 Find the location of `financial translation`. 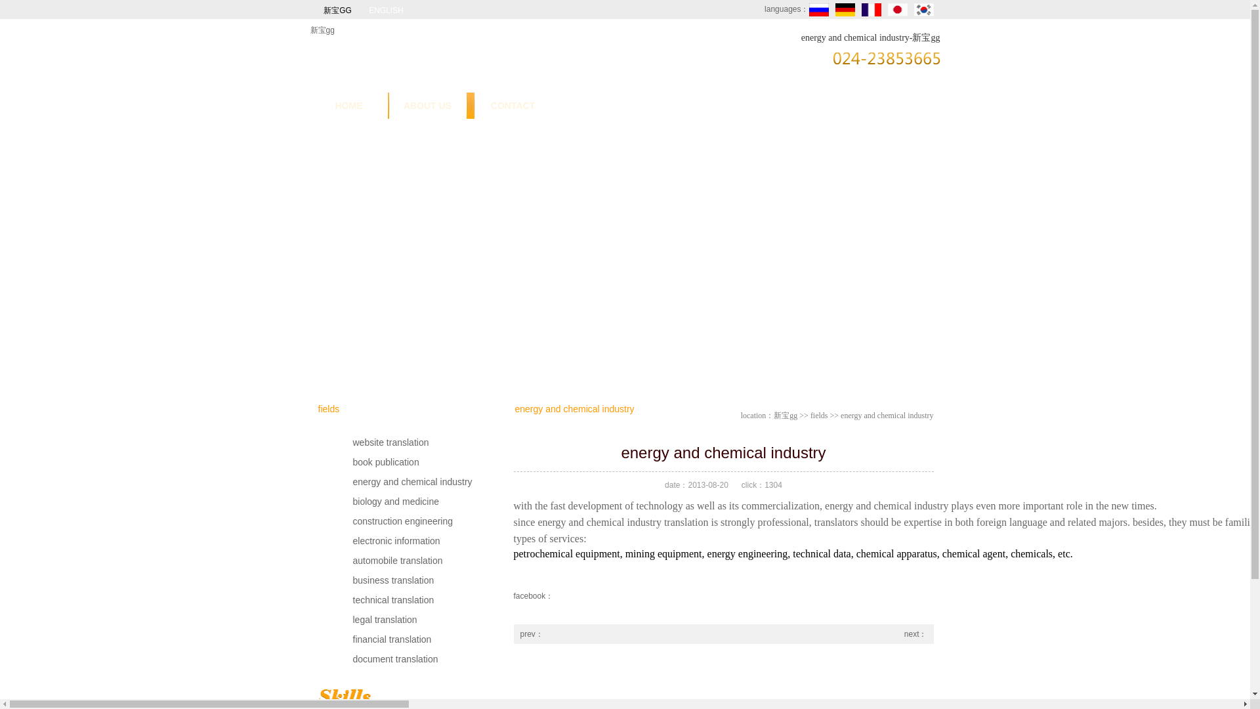

financial translation is located at coordinates (396, 639).